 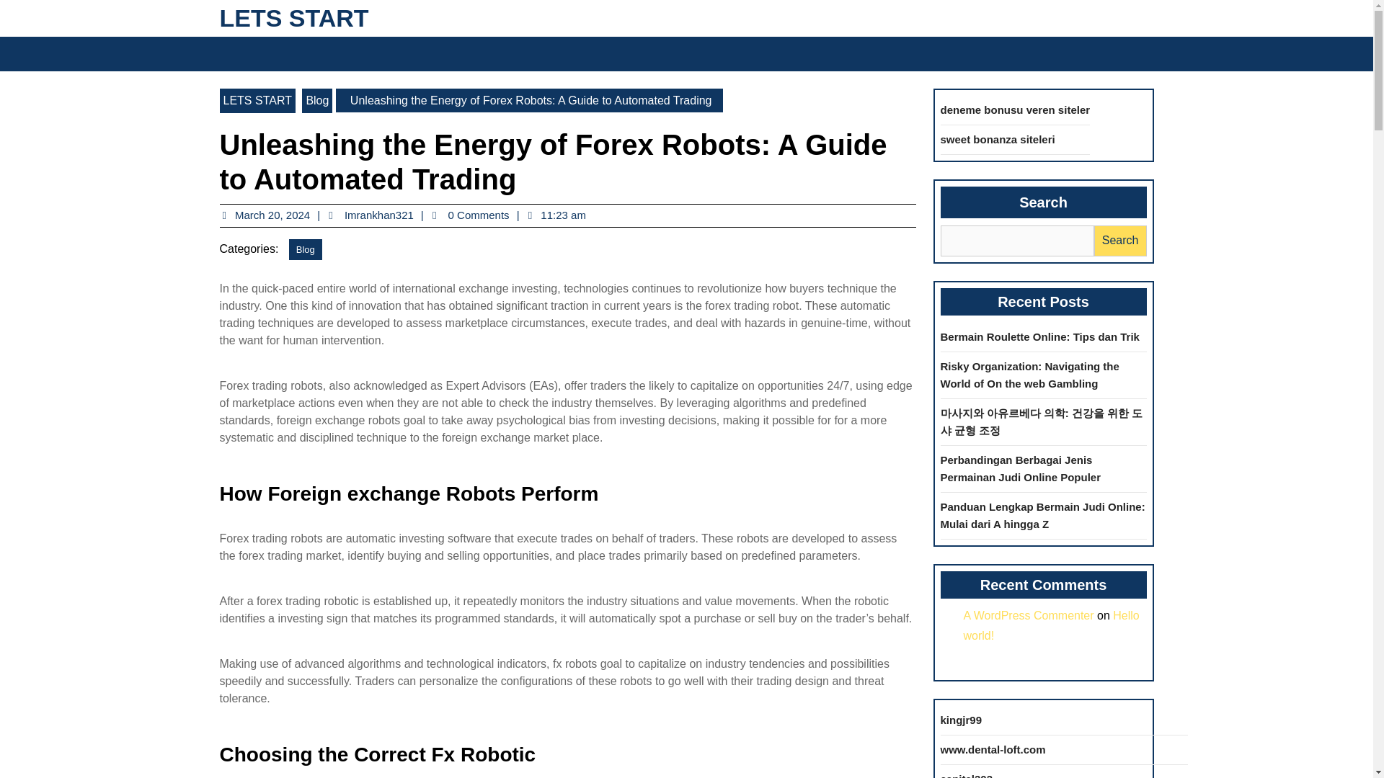 I want to click on Search, so click(x=982, y=53).